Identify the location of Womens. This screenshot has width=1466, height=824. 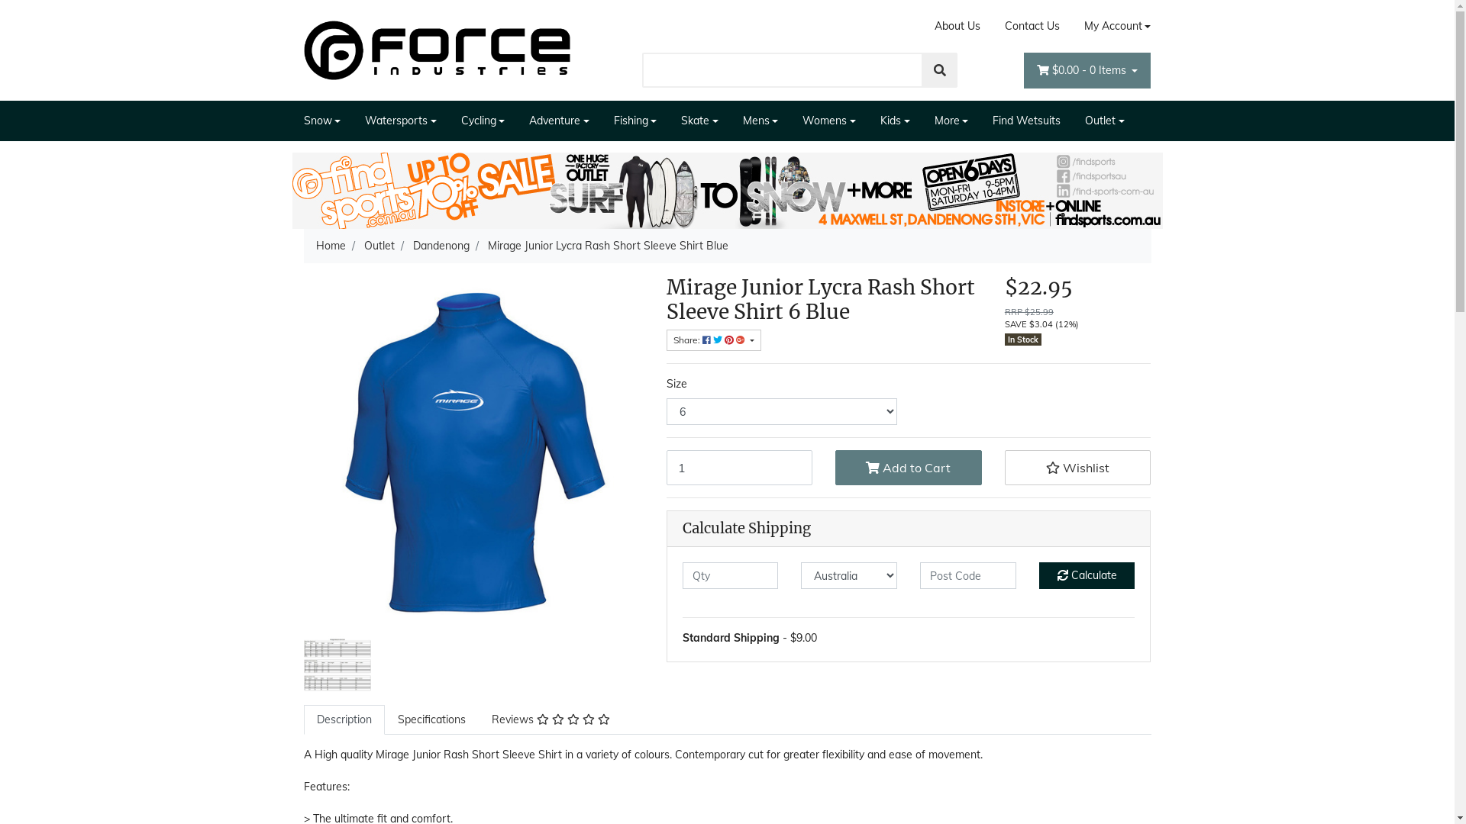
(829, 121).